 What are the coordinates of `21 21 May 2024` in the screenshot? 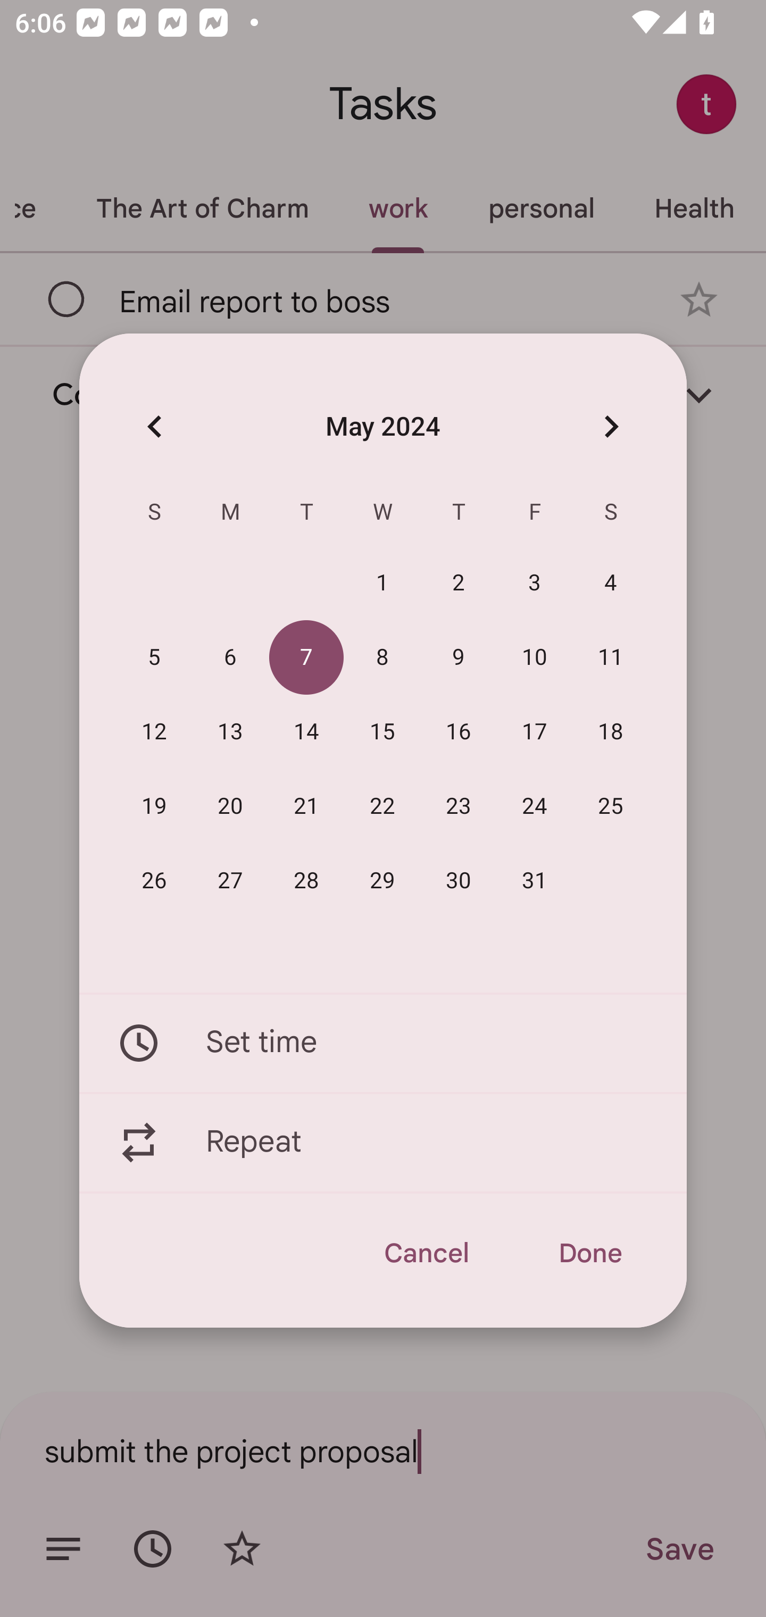 It's located at (306, 806).